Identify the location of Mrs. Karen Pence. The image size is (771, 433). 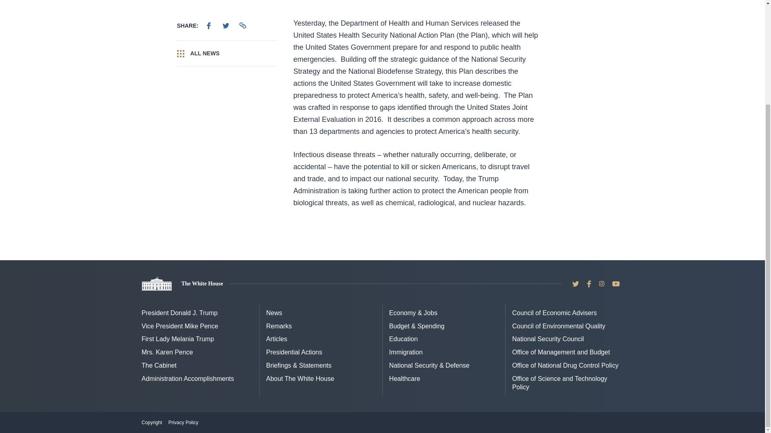
(167, 352).